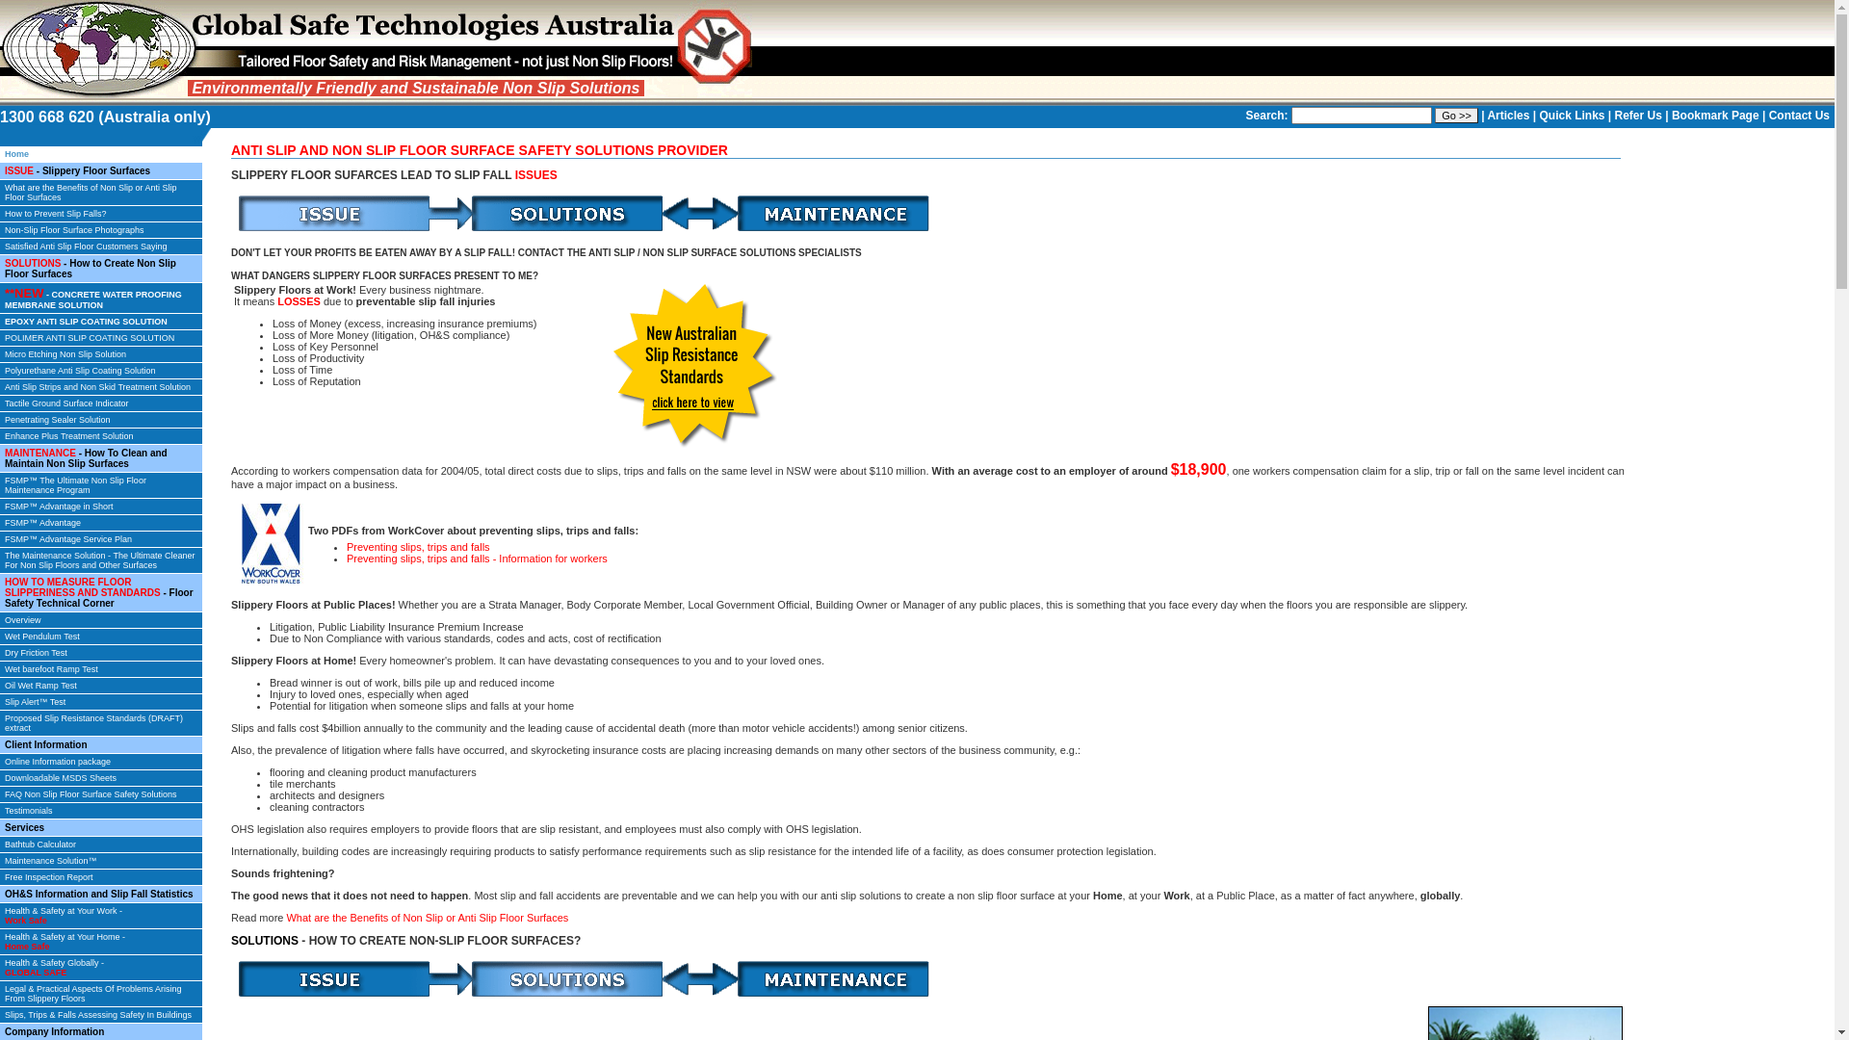  I want to click on Tactile Ground Surface Indicator, so click(106, 404).